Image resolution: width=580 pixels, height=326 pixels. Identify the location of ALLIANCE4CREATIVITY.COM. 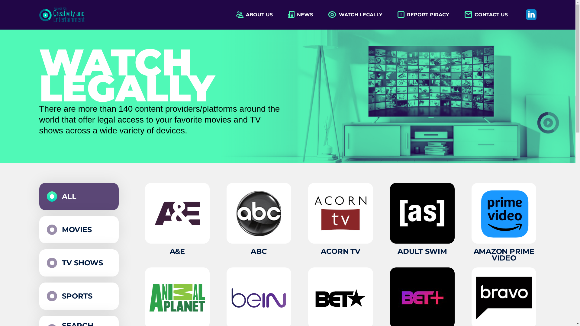
(375, 192).